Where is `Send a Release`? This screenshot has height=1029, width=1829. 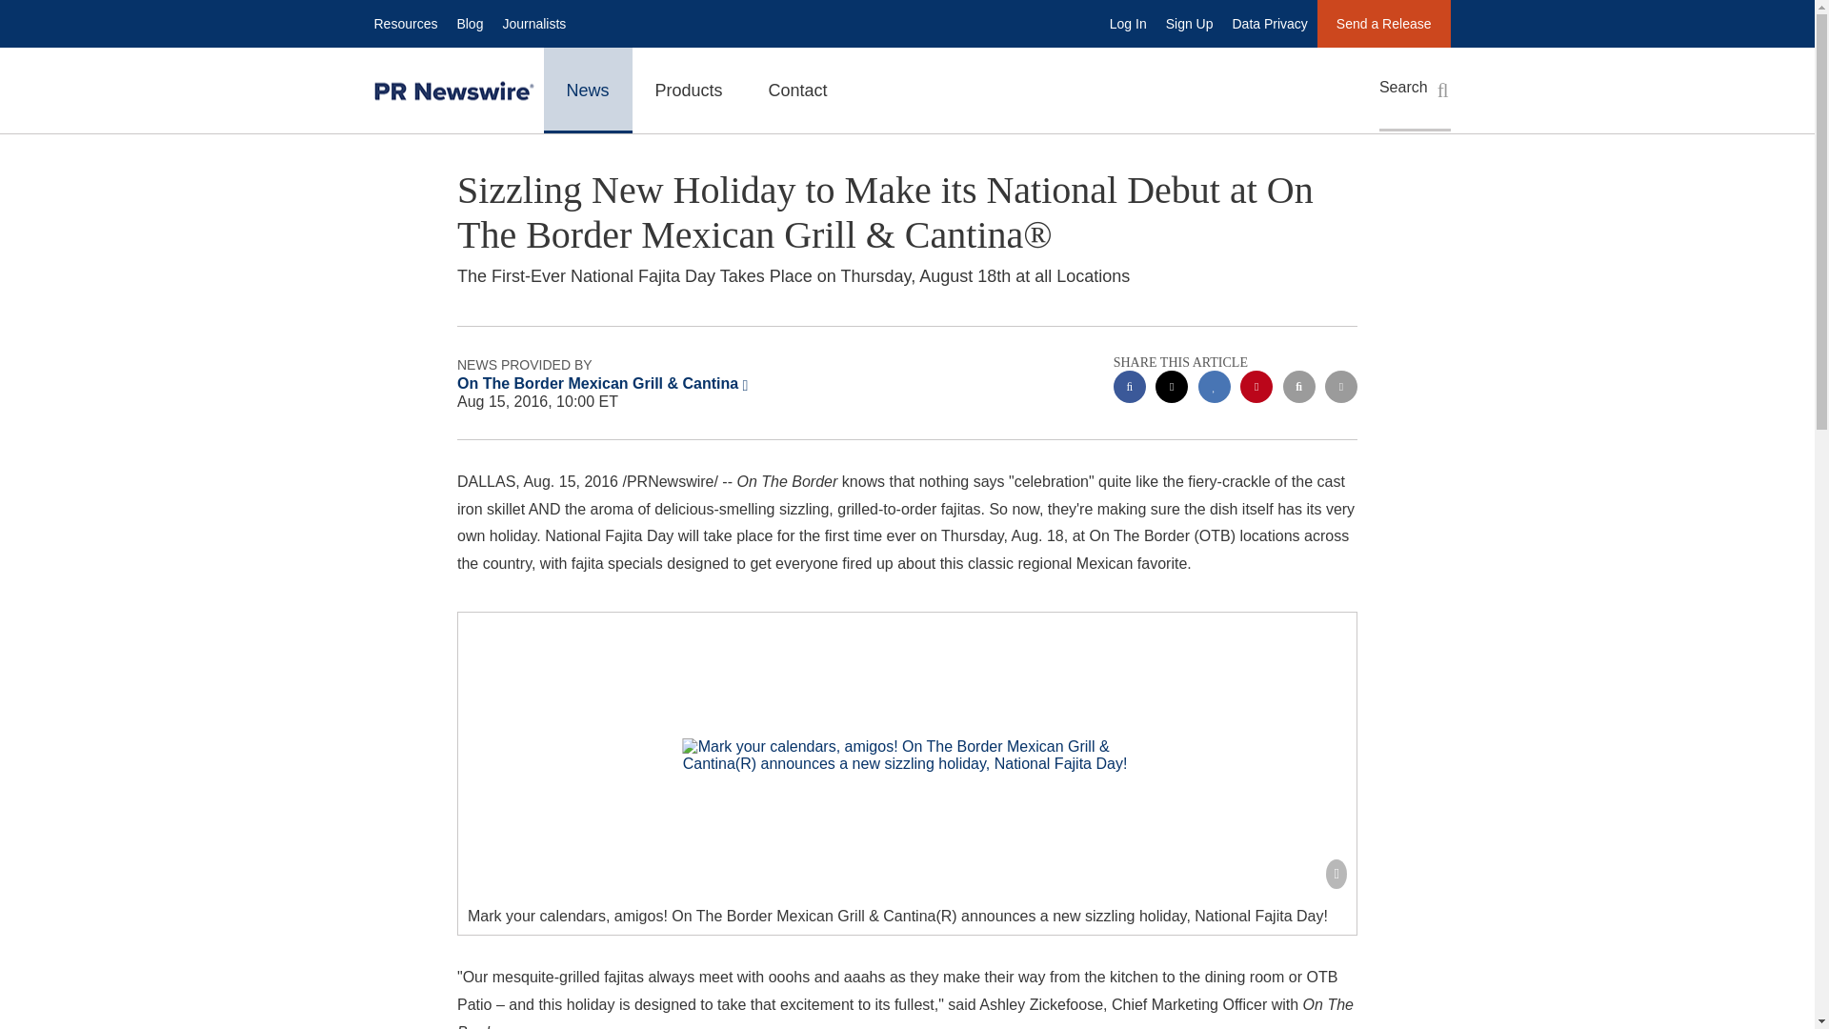
Send a Release is located at coordinates (1383, 23).